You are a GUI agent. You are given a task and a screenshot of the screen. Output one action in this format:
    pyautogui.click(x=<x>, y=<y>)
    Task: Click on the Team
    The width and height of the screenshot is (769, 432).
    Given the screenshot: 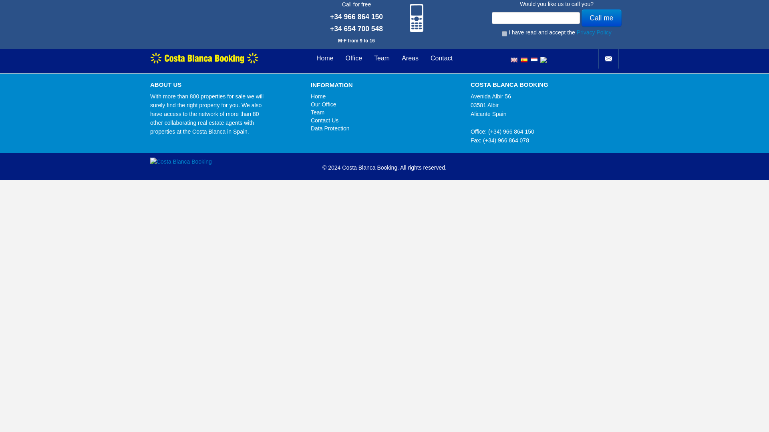 What is the action you would take?
    pyautogui.click(x=382, y=58)
    